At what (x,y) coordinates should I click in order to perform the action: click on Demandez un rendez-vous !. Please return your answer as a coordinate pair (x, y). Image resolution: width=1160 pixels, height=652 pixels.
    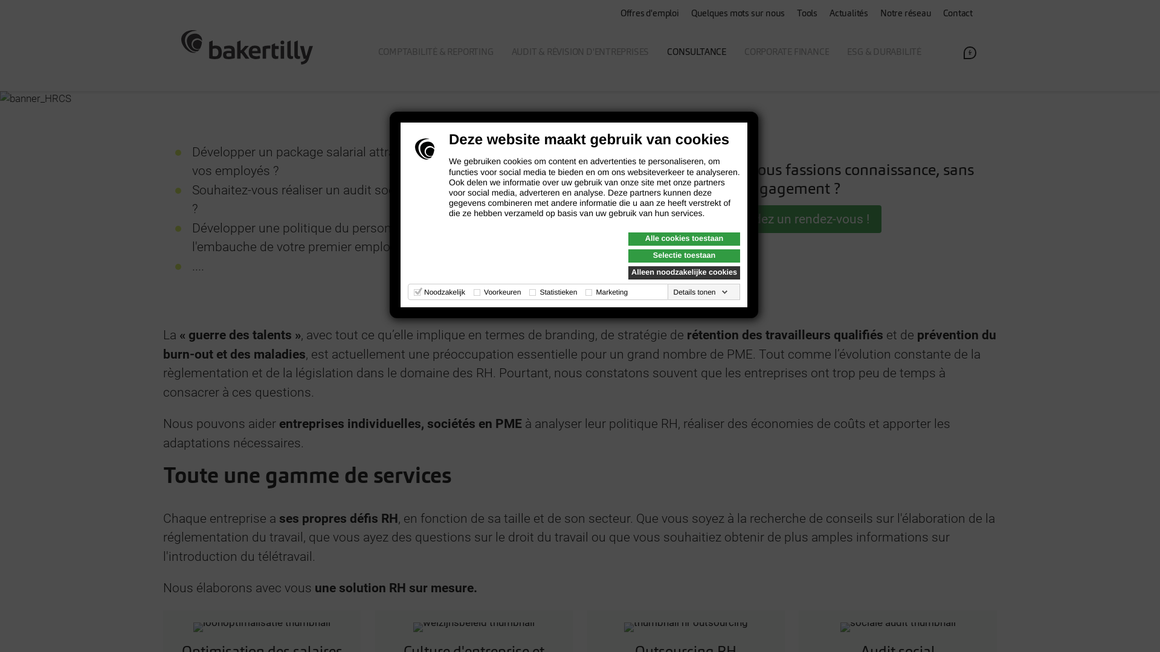
    Looking at the image, I should click on (791, 219).